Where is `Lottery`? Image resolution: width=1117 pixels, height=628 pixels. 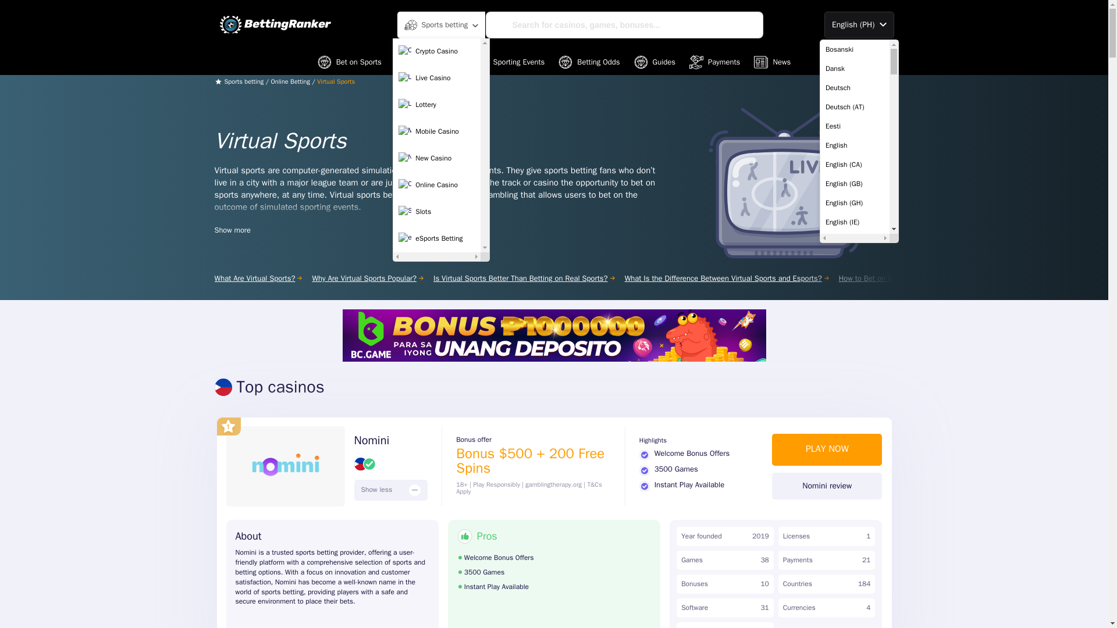
Lottery is located at coordinates (436, 105).